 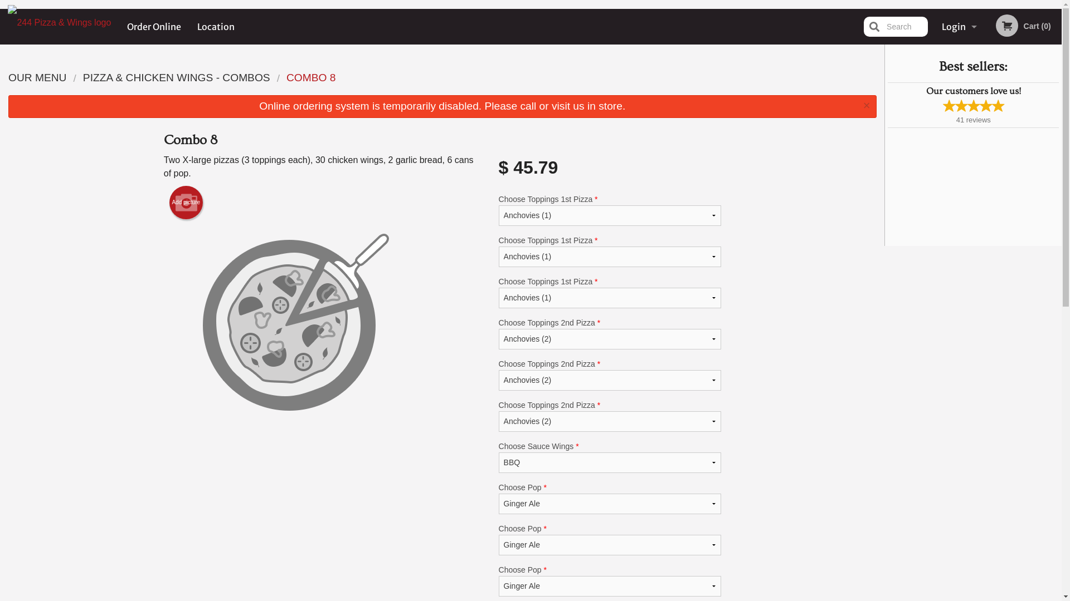 I want to click on OUR MENU, so click(x=37, y=78).